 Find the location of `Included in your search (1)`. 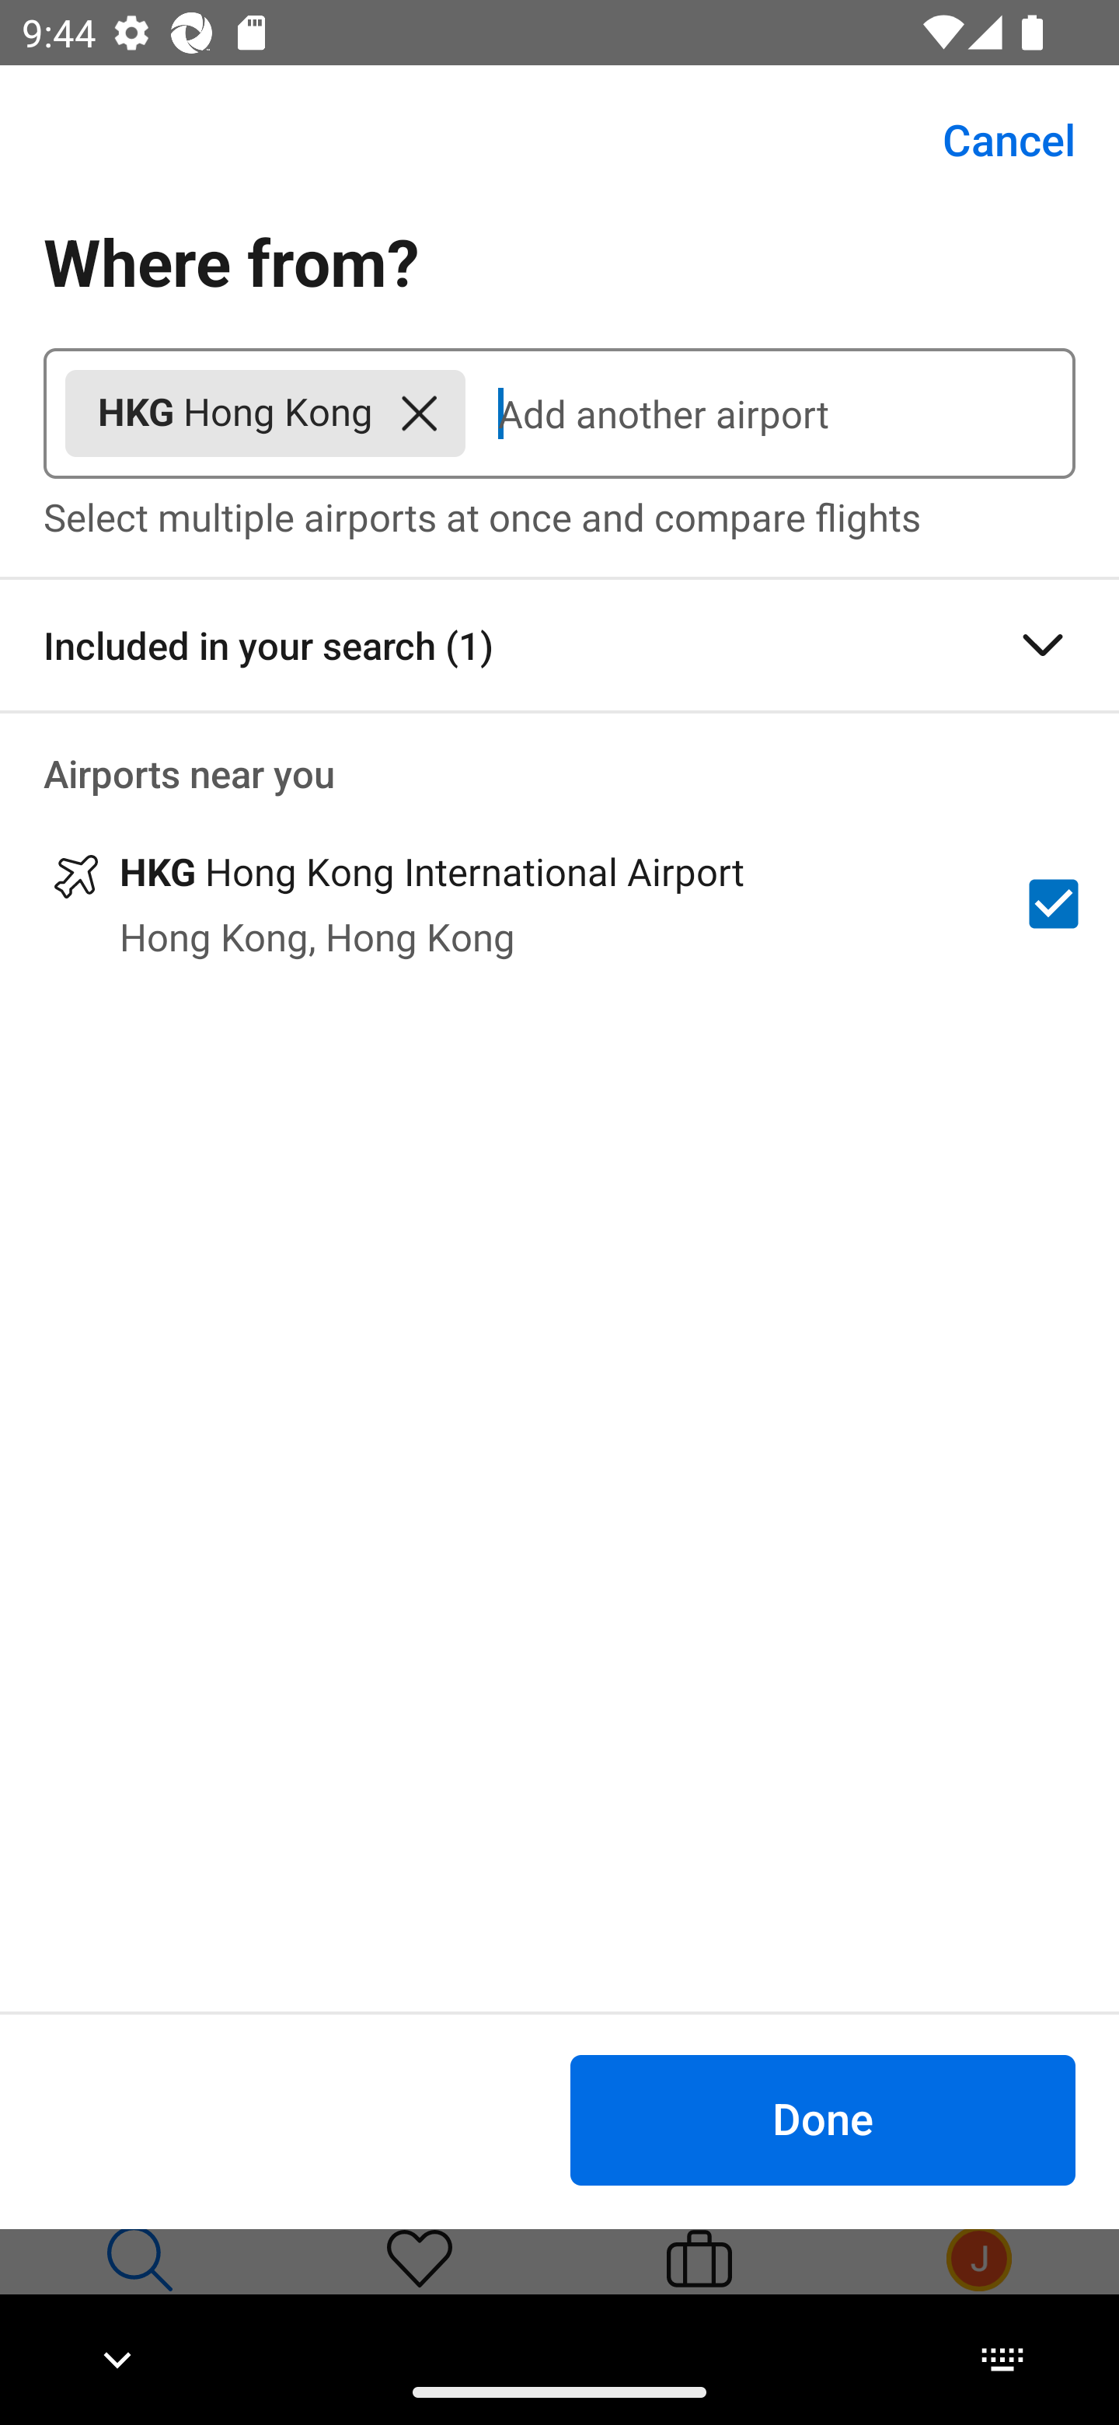

Included in your search (1) is located at coordinates (559, 645).